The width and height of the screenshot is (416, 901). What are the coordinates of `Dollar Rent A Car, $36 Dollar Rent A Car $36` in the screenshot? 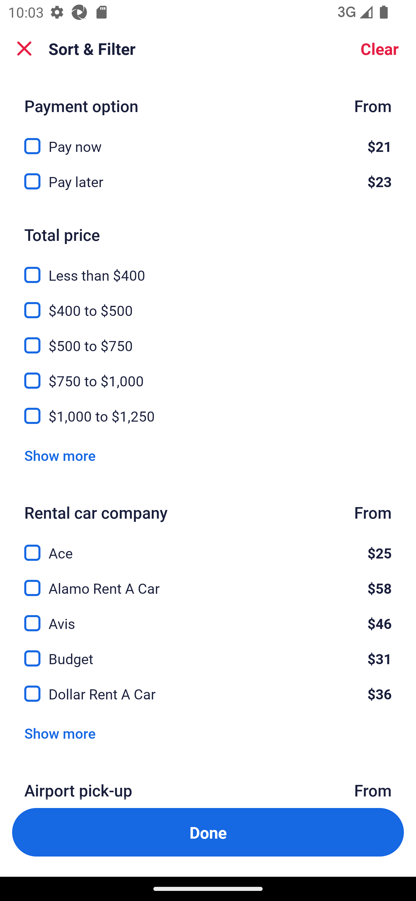 It's located at (208, 694).